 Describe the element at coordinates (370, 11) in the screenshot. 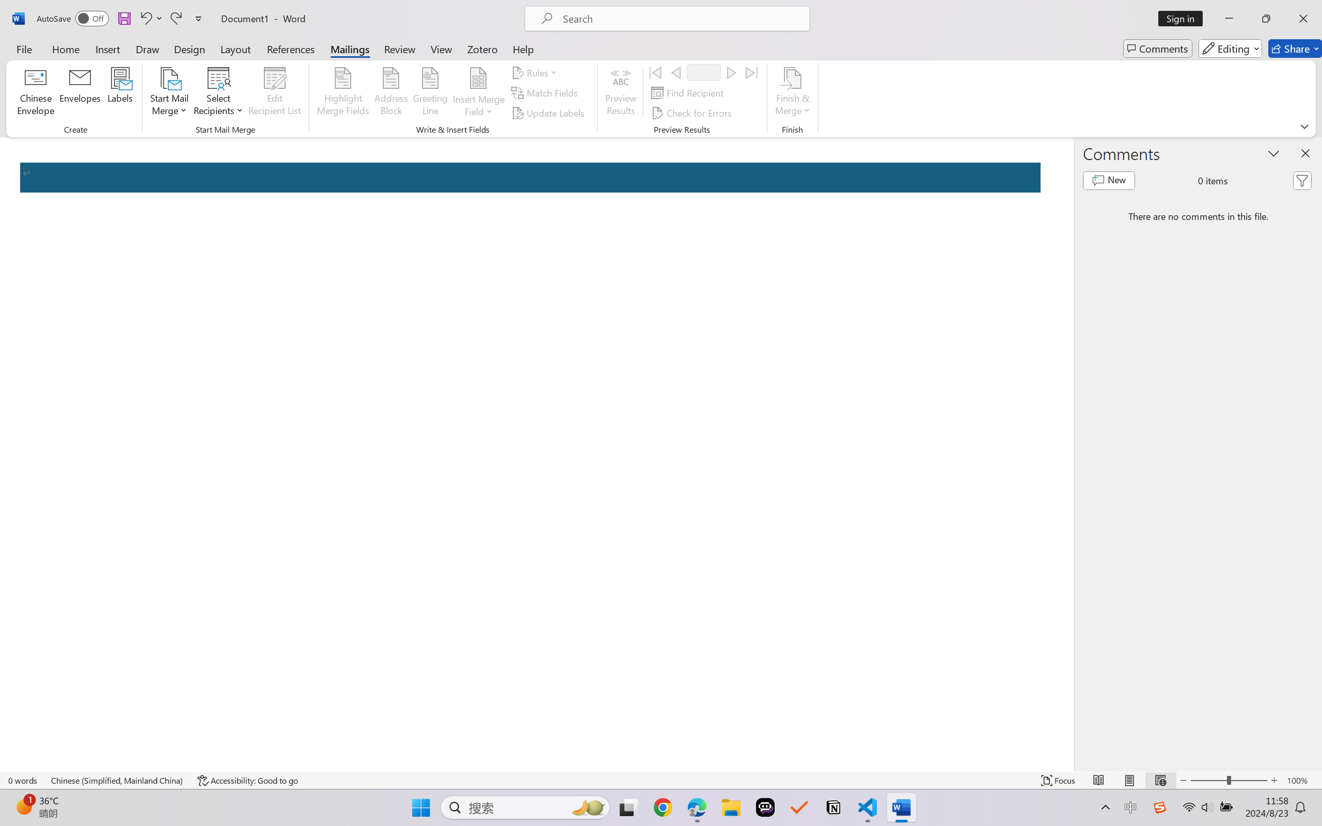

I see `Sign in - Google Accounts` at that location.